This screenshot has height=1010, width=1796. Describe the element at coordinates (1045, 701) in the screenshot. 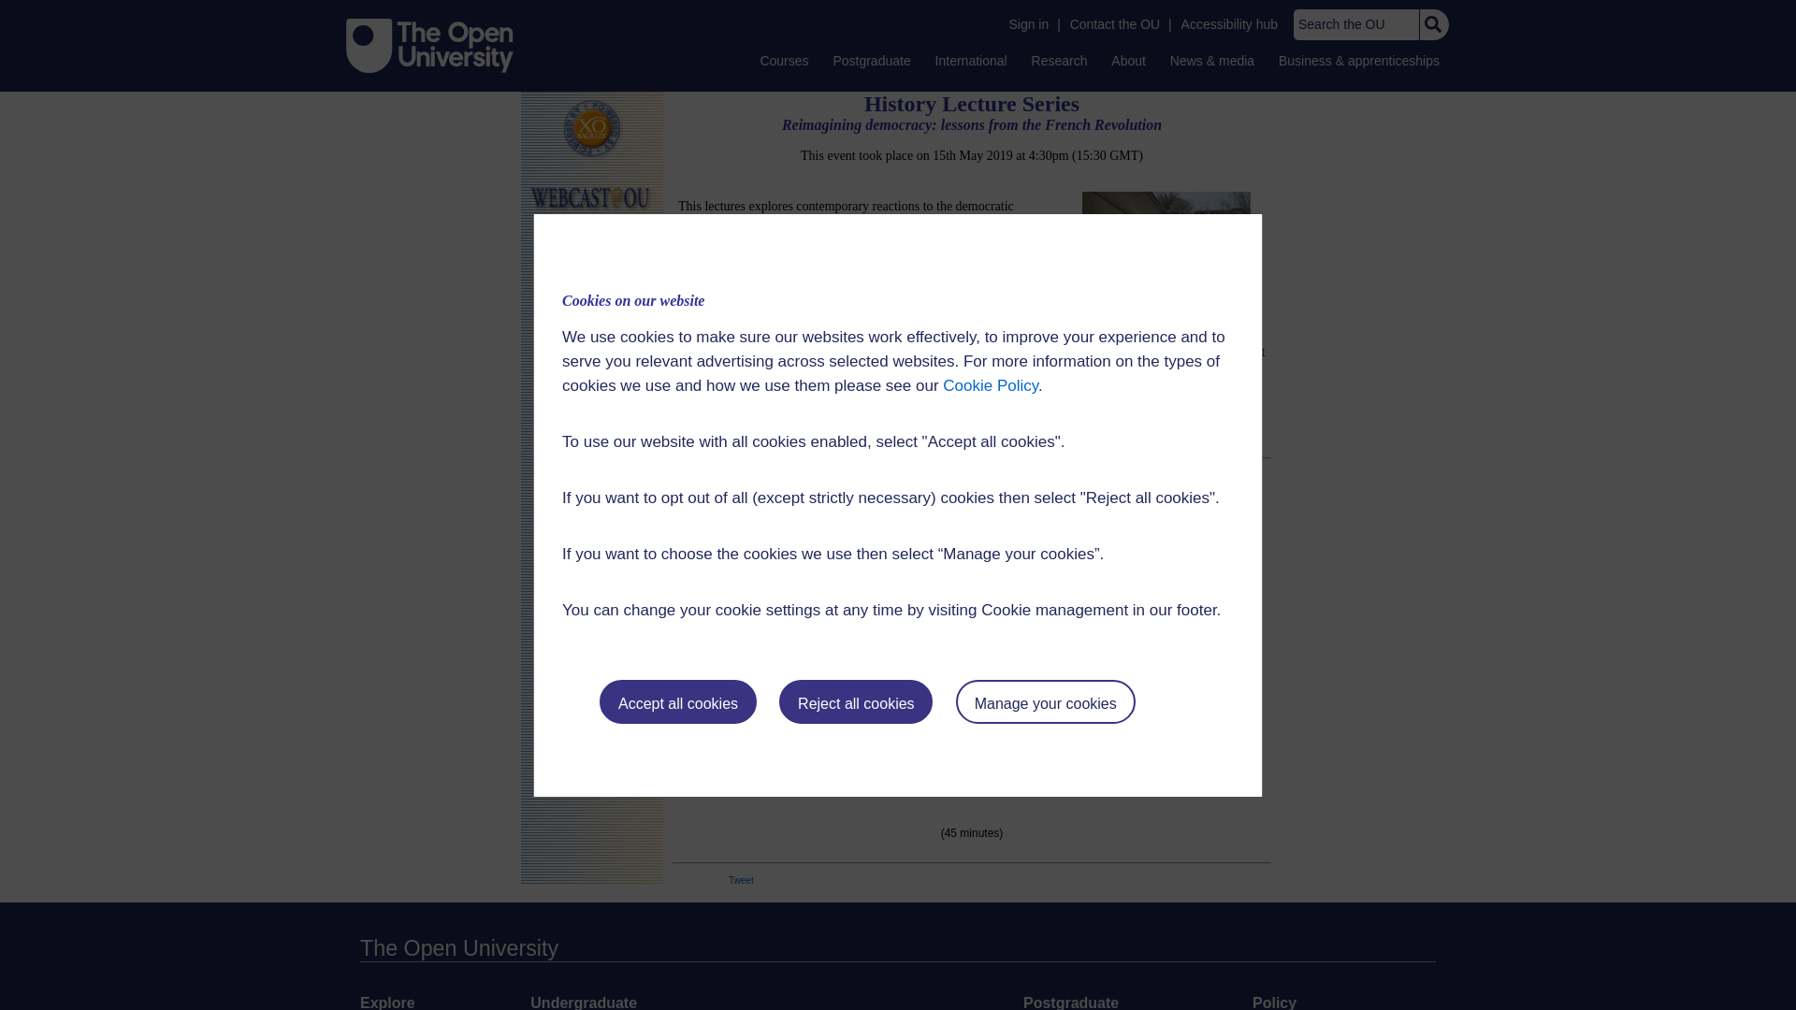

I see `Manage your cookies` at that location.